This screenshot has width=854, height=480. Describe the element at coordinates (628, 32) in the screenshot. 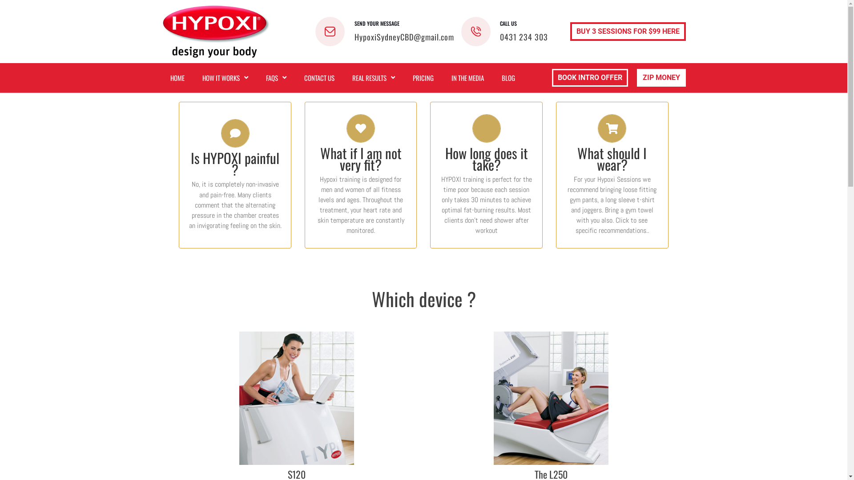

I see `BUY 3 SESSIONS FOR $99 HERE` at that location.